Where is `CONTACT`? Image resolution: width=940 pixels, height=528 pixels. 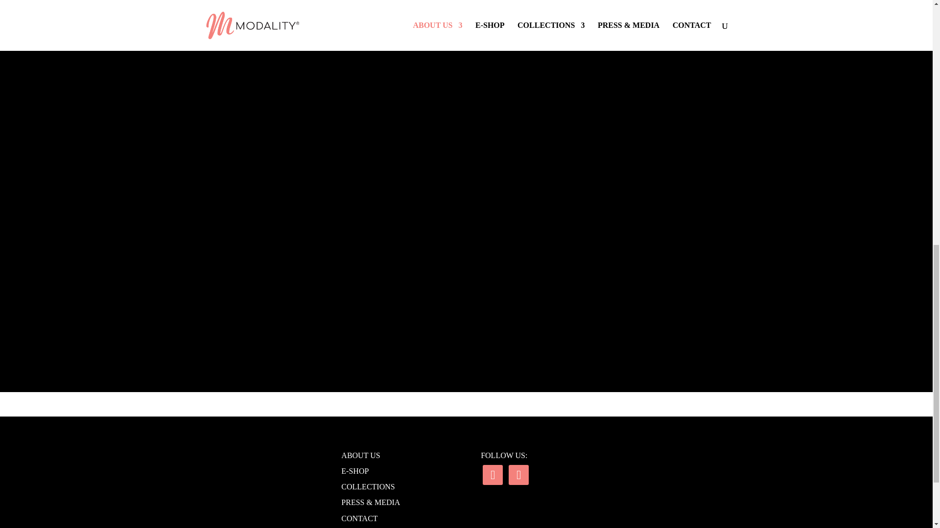
CONTACT is located at coordinates (359, 518).